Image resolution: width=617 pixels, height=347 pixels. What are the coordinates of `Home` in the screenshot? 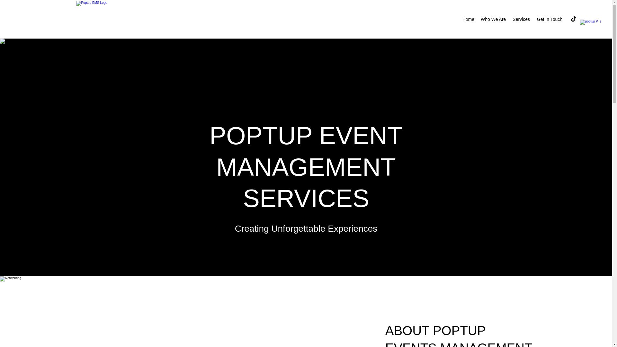 It's located at (468, 19).